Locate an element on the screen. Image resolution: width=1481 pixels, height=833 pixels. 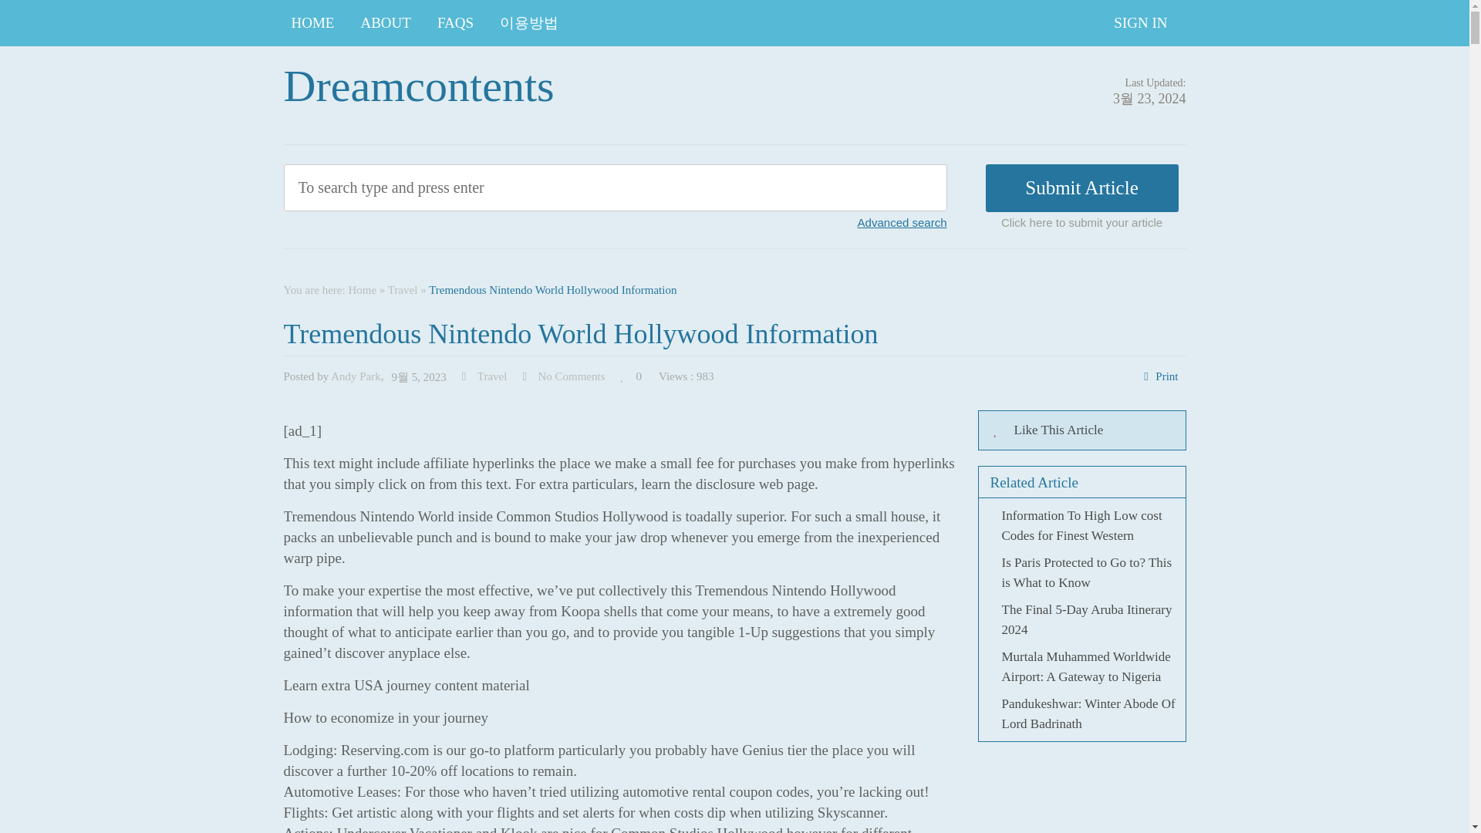
Dreamcontents is located at coordinates (419, 85).